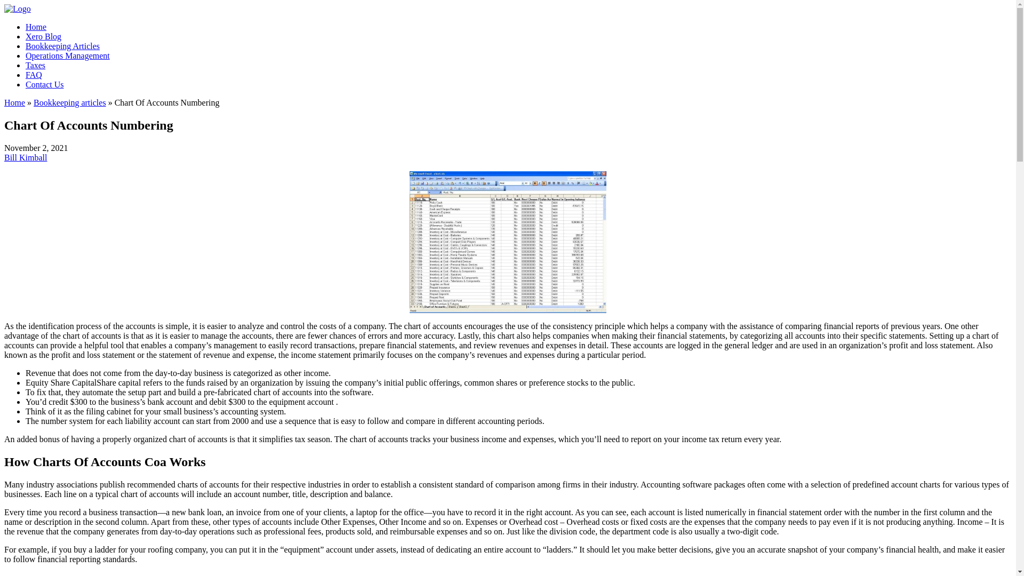 The image size is (1024, 576). What do you see at coordinates (45, 84) in the screenshot?
I see `Contact Us` at bounding box center [45, 84].